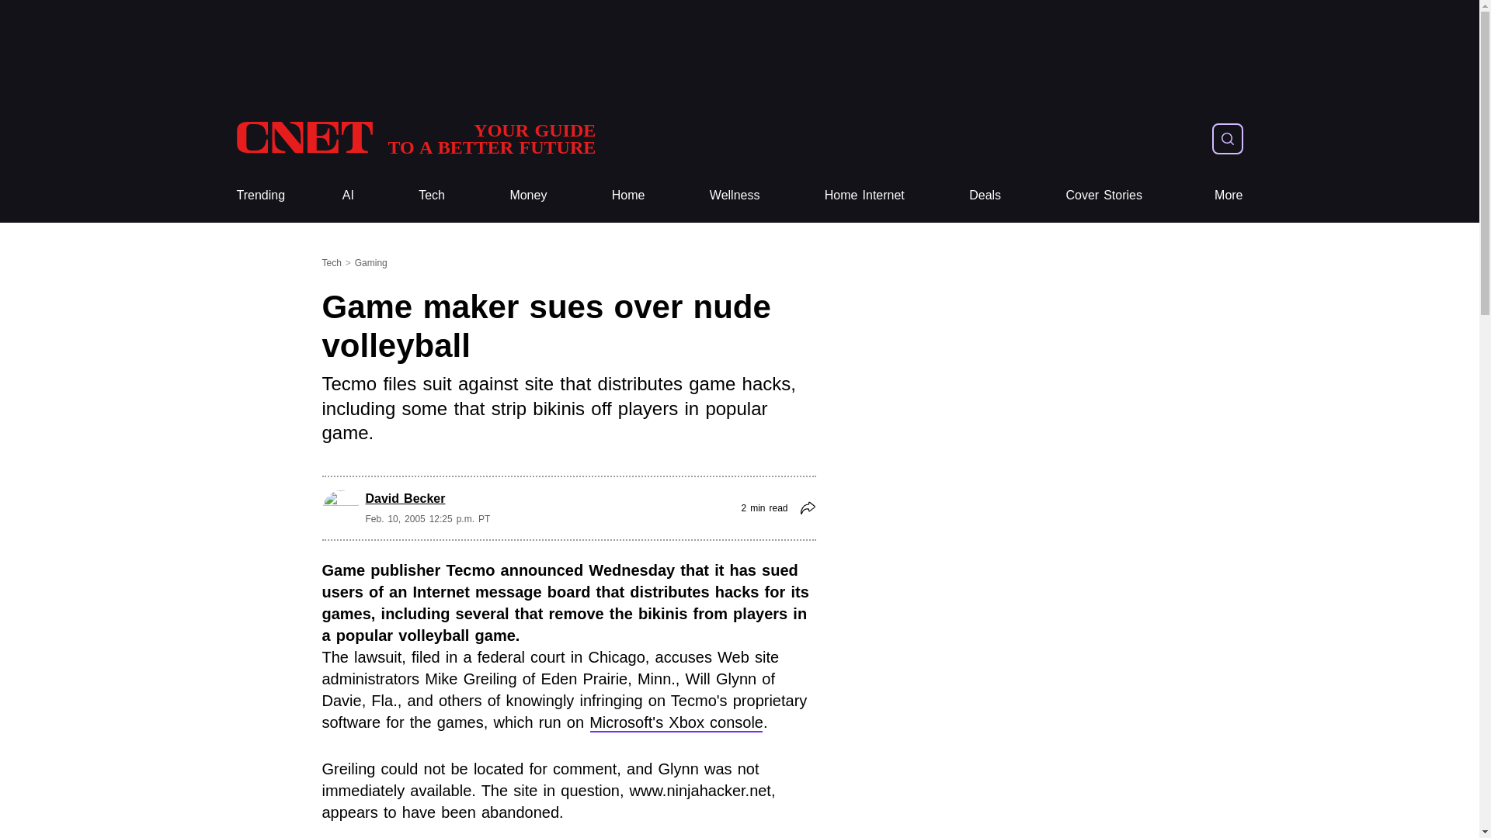  Describe the element at coordinates (735, 196) in the screenshot. I see `Wellness` at that location.